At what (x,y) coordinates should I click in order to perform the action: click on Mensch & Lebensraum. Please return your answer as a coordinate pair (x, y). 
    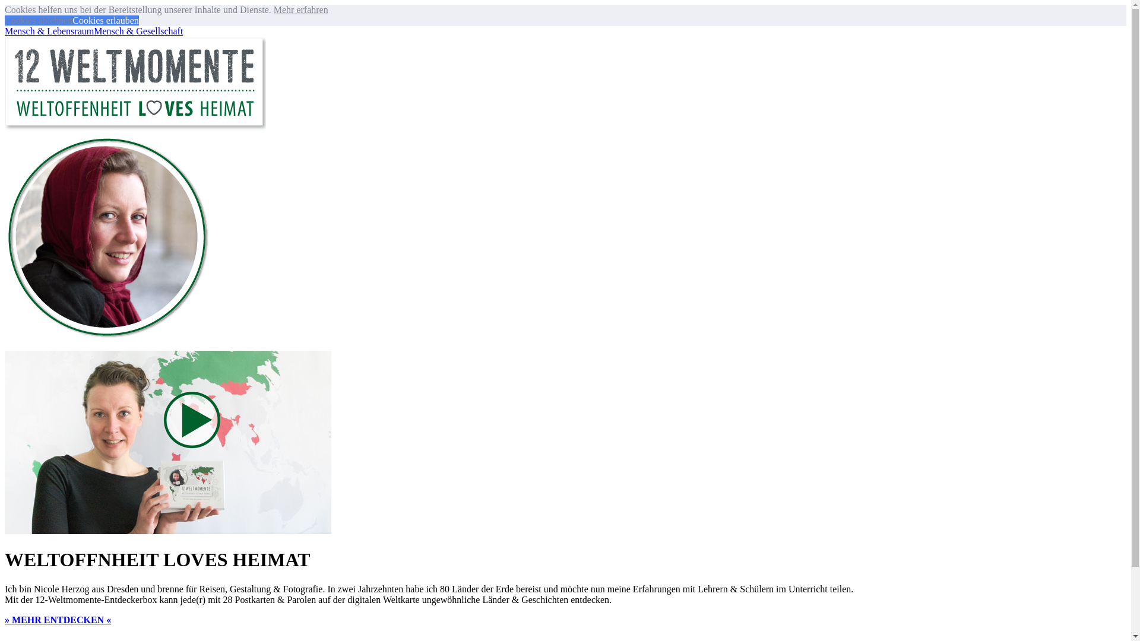
    Looking at the image, I should click on (49, 31).